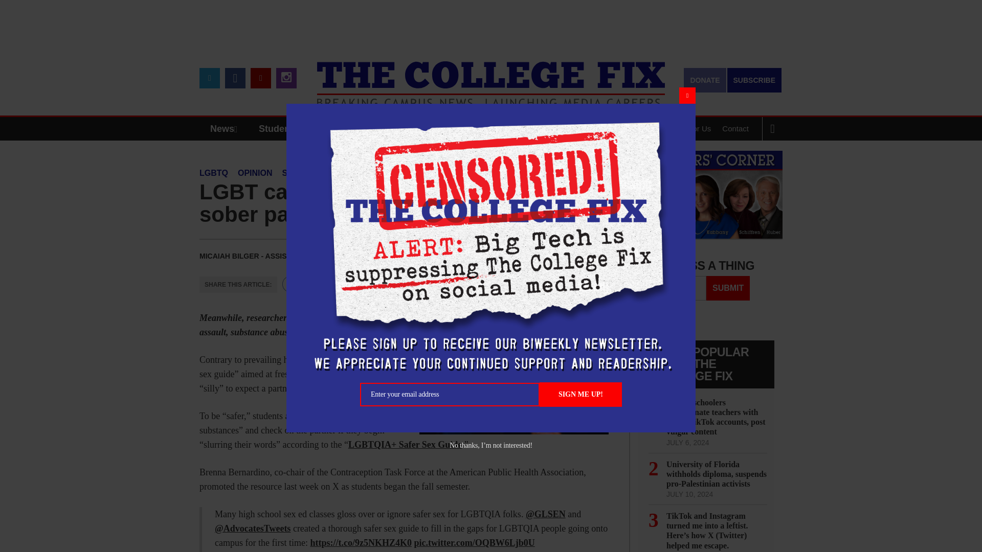 Image resolution: width=982 pixels, height=552 pixels. What do you see at coordinates (728, 288) in the screenshot?
I see `Submit` at bounding box center [728, 288].